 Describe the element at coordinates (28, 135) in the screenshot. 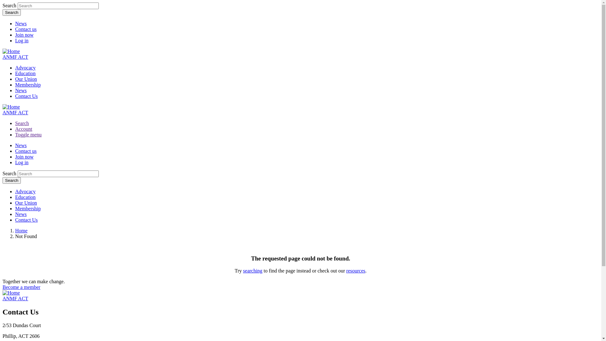

I see `Toggle menu` at that location.